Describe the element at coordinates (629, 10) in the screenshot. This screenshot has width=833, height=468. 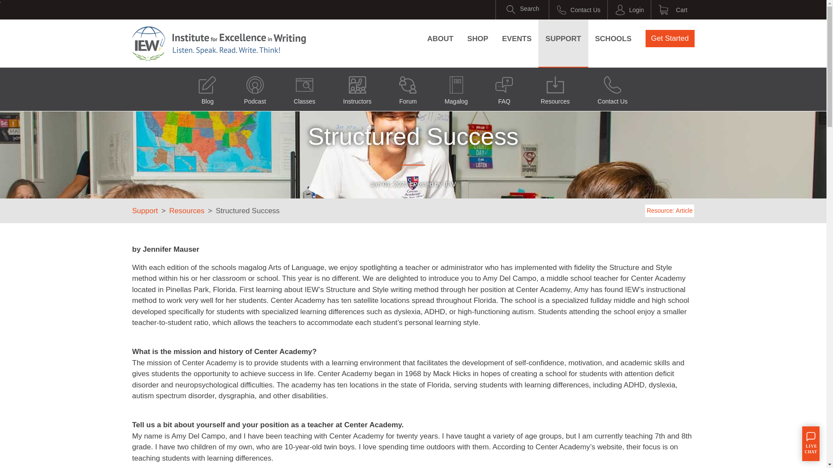
I see `Login` at that location.